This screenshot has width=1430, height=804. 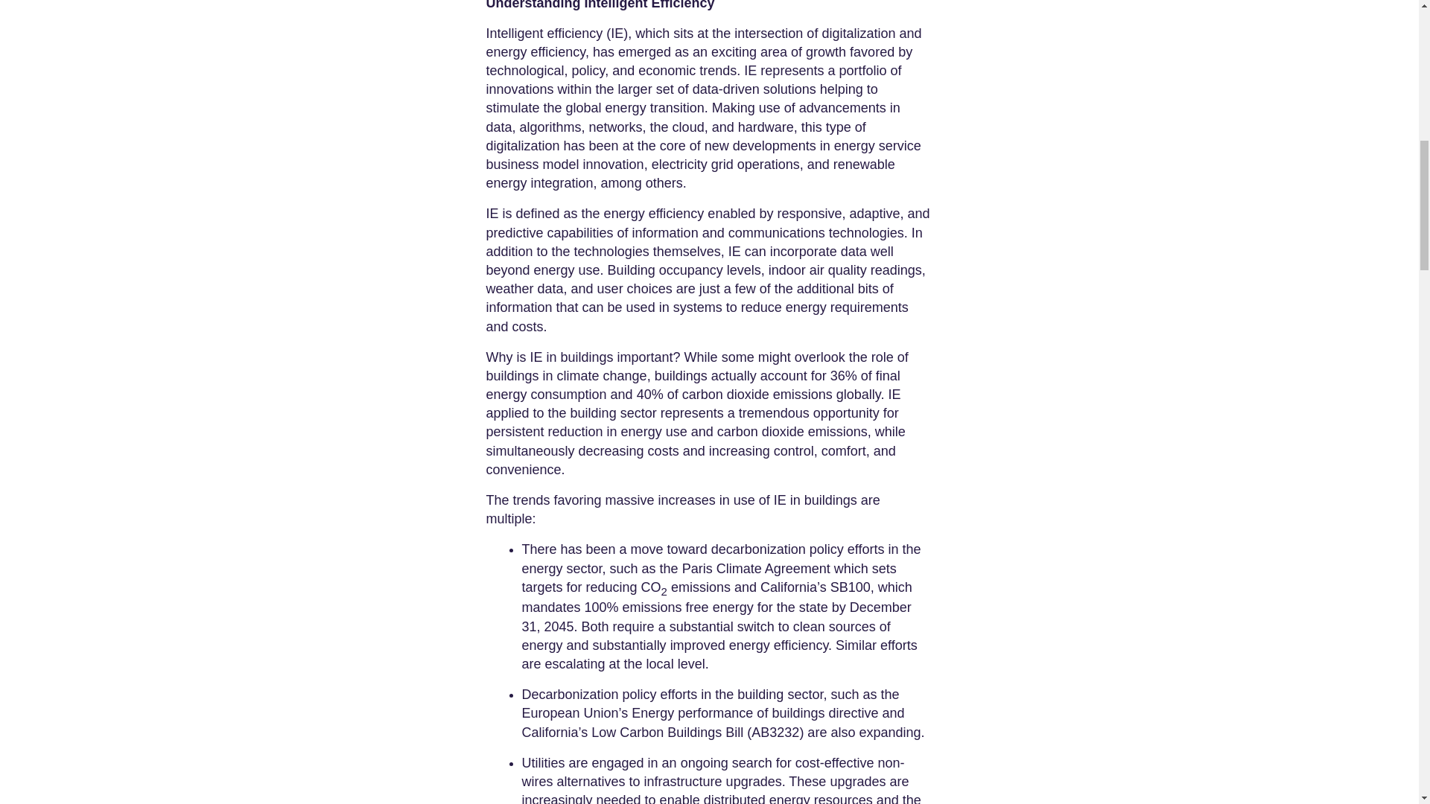 I want to click on ongoing search, so click(x=725, y=762).